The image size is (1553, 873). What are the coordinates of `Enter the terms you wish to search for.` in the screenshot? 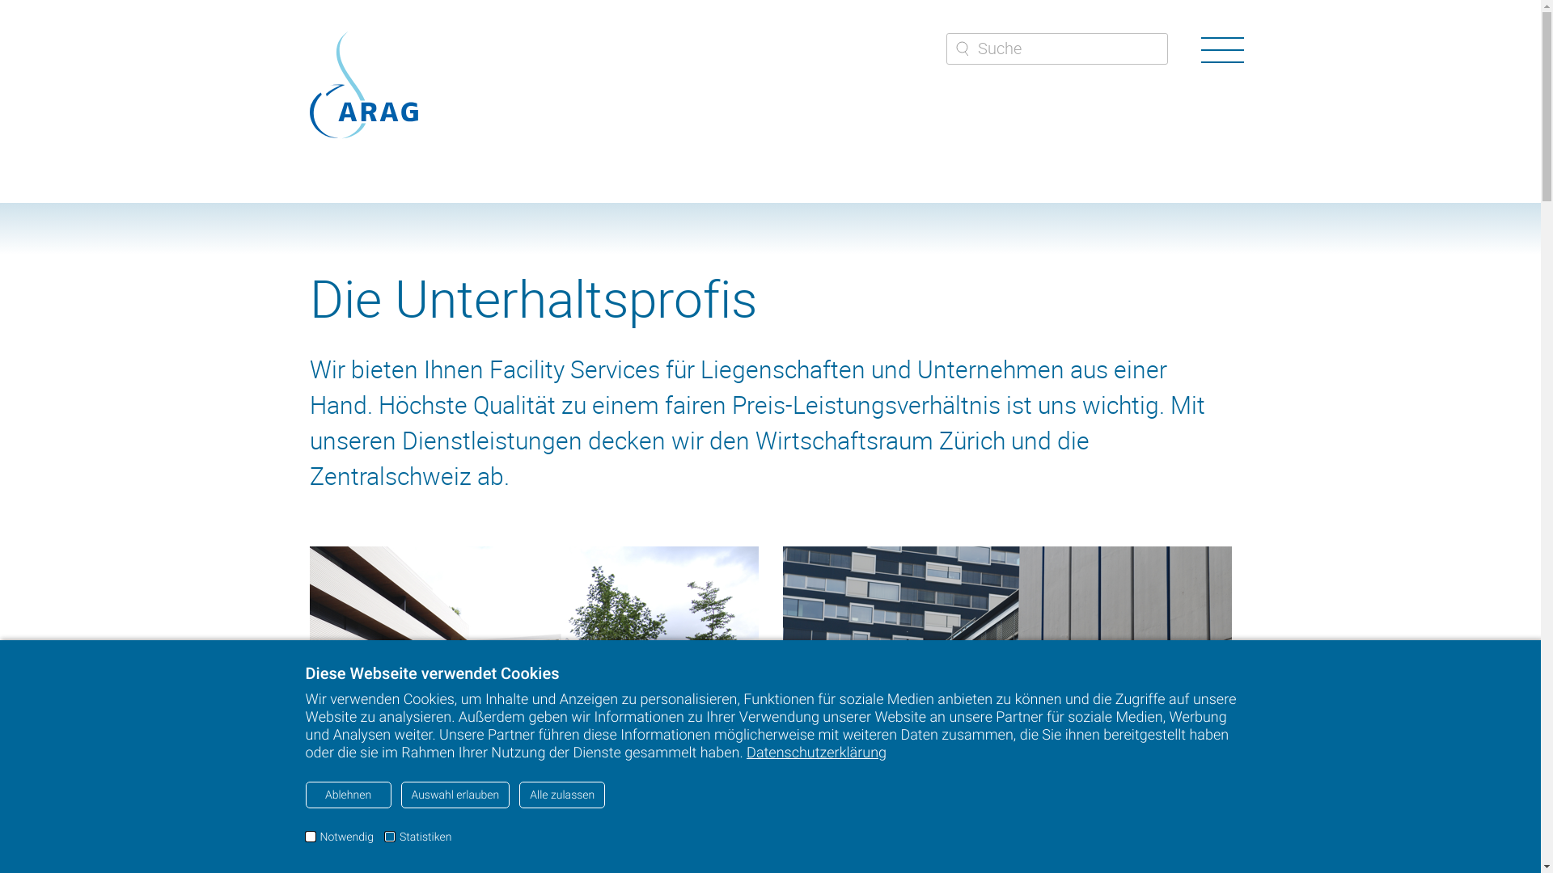 It's located at (1057, 48).